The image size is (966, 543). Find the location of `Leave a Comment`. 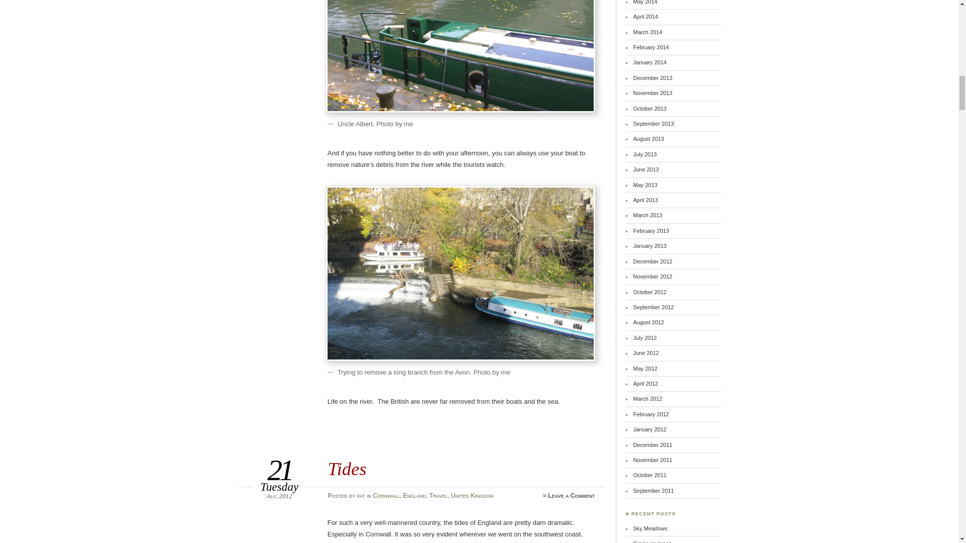

Leave a Comment is located at coordinates (571, 495).